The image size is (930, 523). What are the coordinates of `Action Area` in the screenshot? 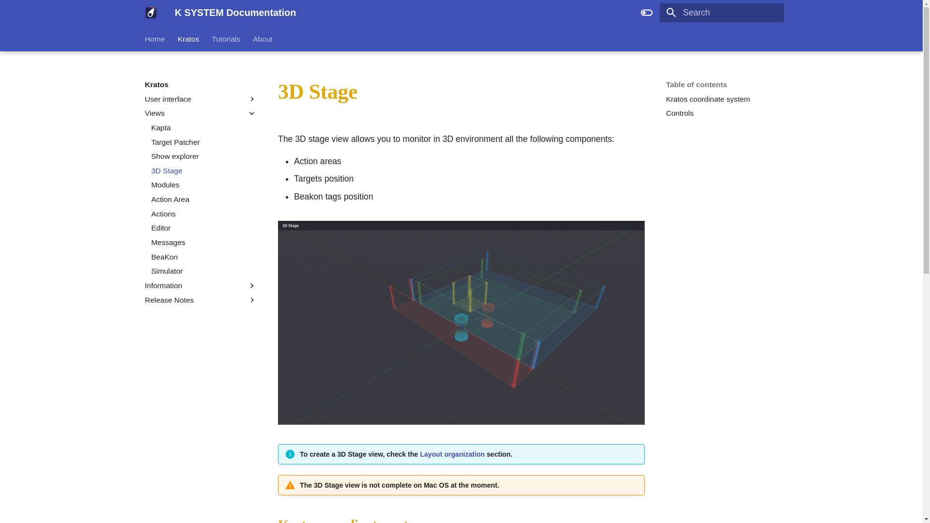 It's located at (203, 200).